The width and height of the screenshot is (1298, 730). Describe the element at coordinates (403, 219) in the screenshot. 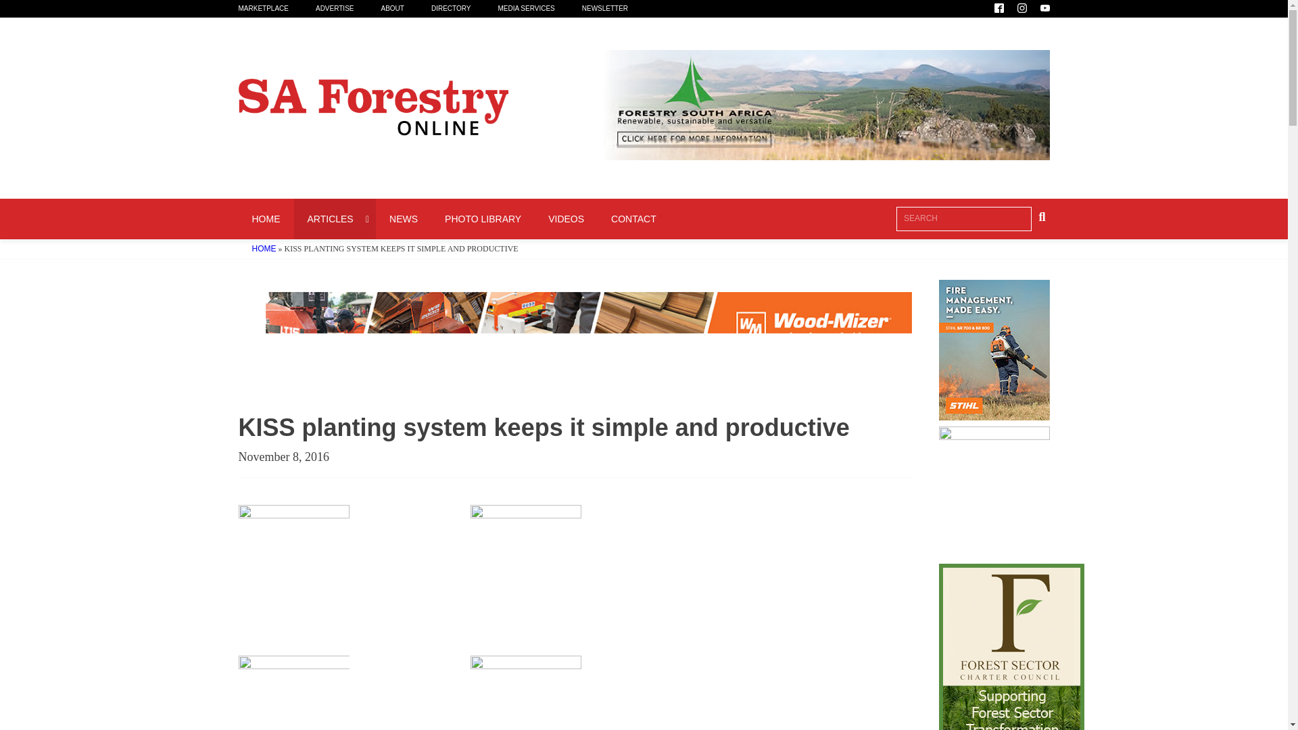

I see `NEWS` at that location.